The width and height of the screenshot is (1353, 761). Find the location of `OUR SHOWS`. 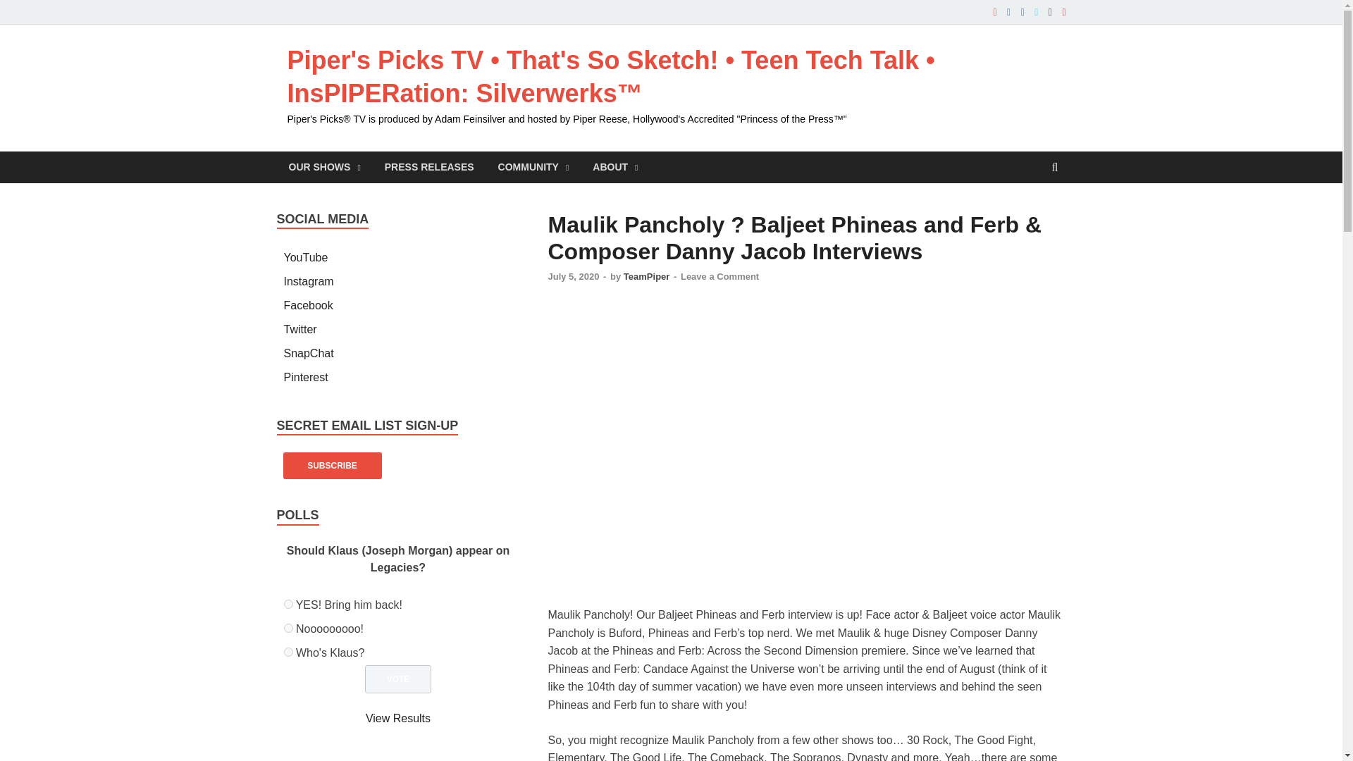

OUR SHOWS is located at coordinates (324, 167).